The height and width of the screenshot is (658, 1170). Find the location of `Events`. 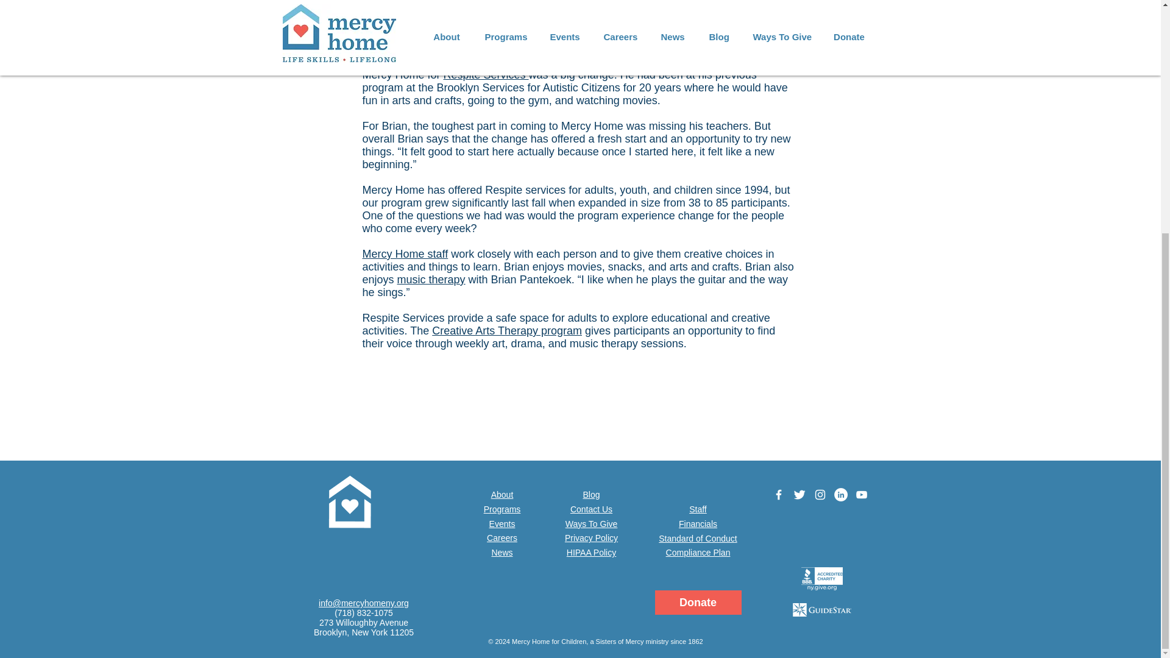

Events is located at coordinates (502, 524).